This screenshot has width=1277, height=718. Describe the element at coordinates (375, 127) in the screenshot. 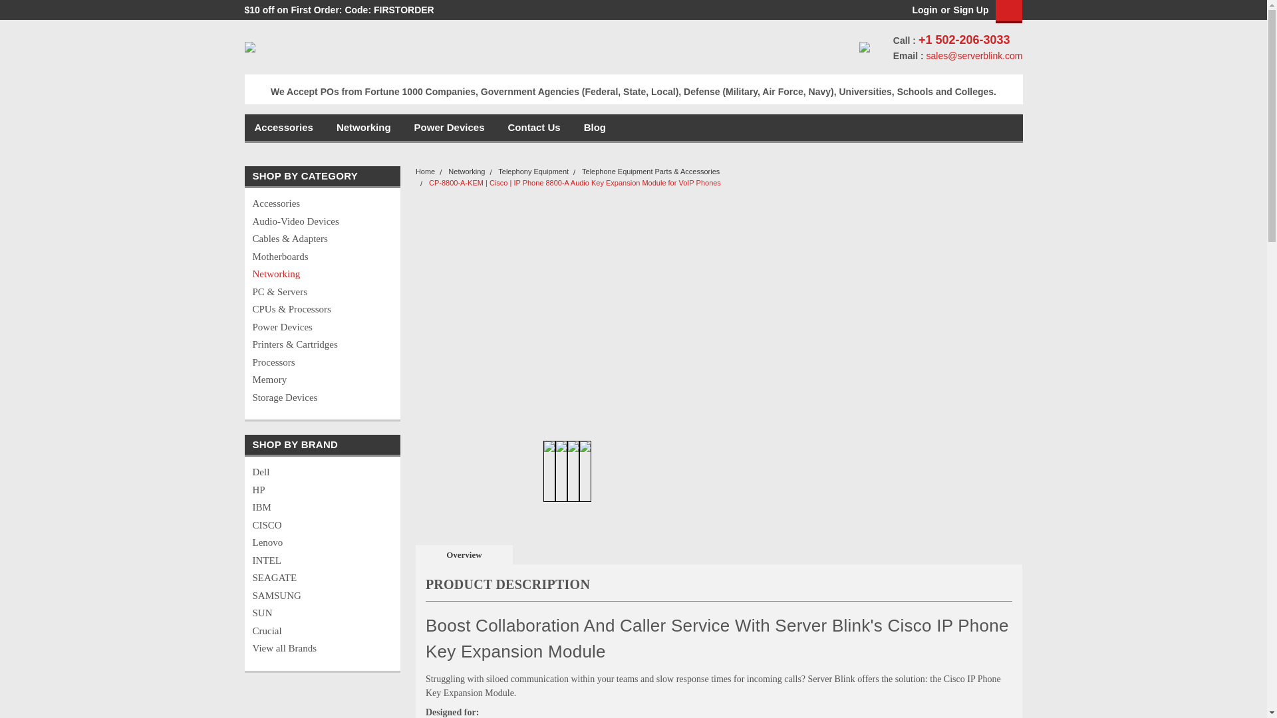

I see `Networking` at that location.